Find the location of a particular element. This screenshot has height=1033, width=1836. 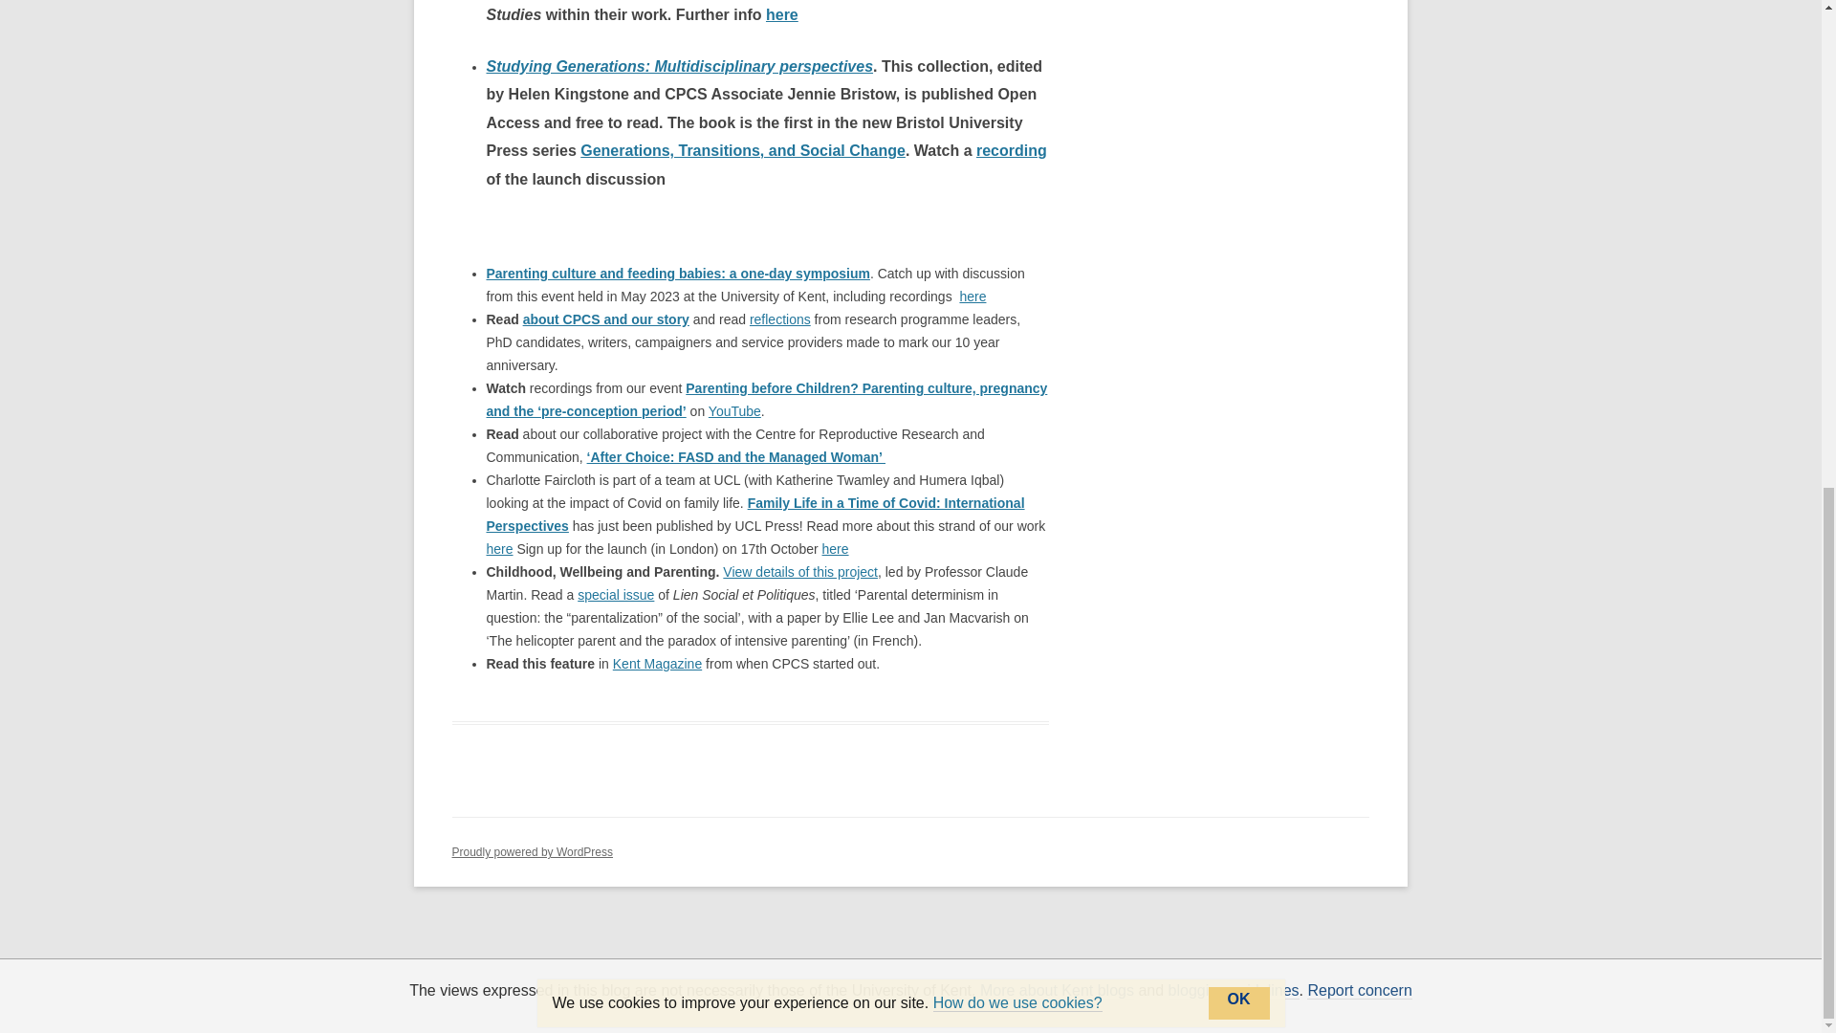

How do we use cookies? is located at coordinates (1017, 82).